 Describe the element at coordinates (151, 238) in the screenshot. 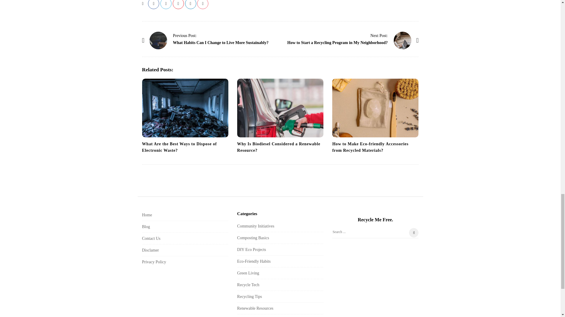

I see `Contact Us` at that location.